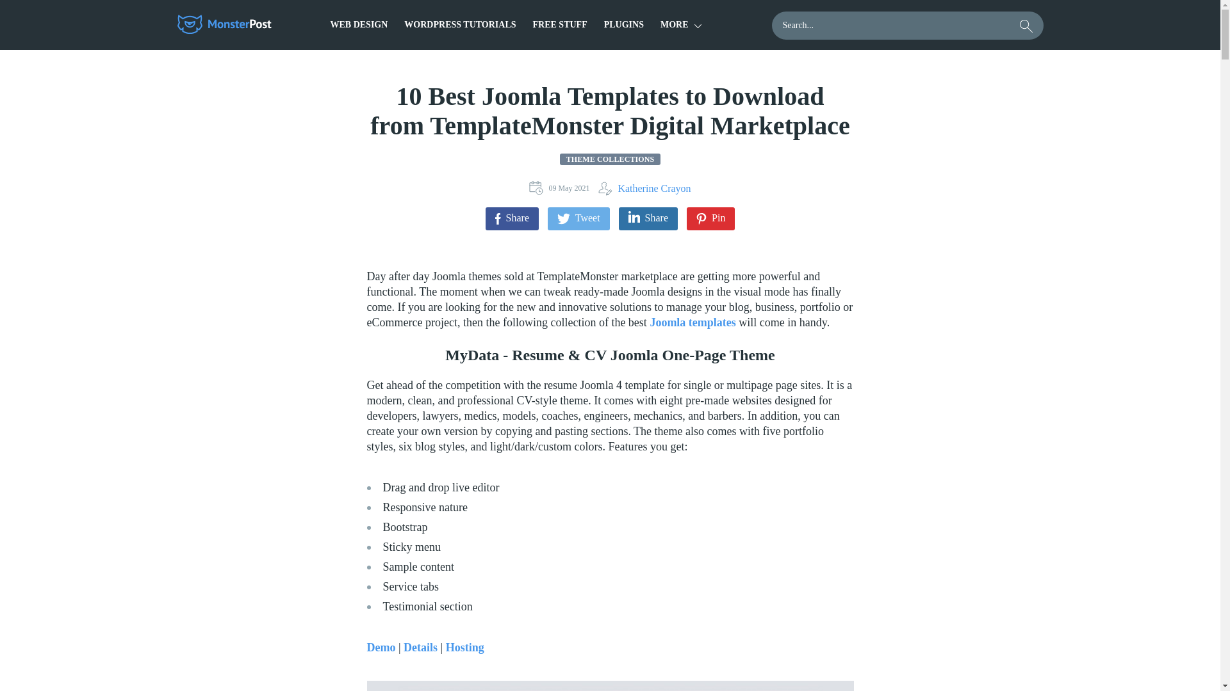 This screenshot has height=691, width=1230. Describe the element at coordinates (578, 219) in the screenshot. I see `Tweet` at that location.